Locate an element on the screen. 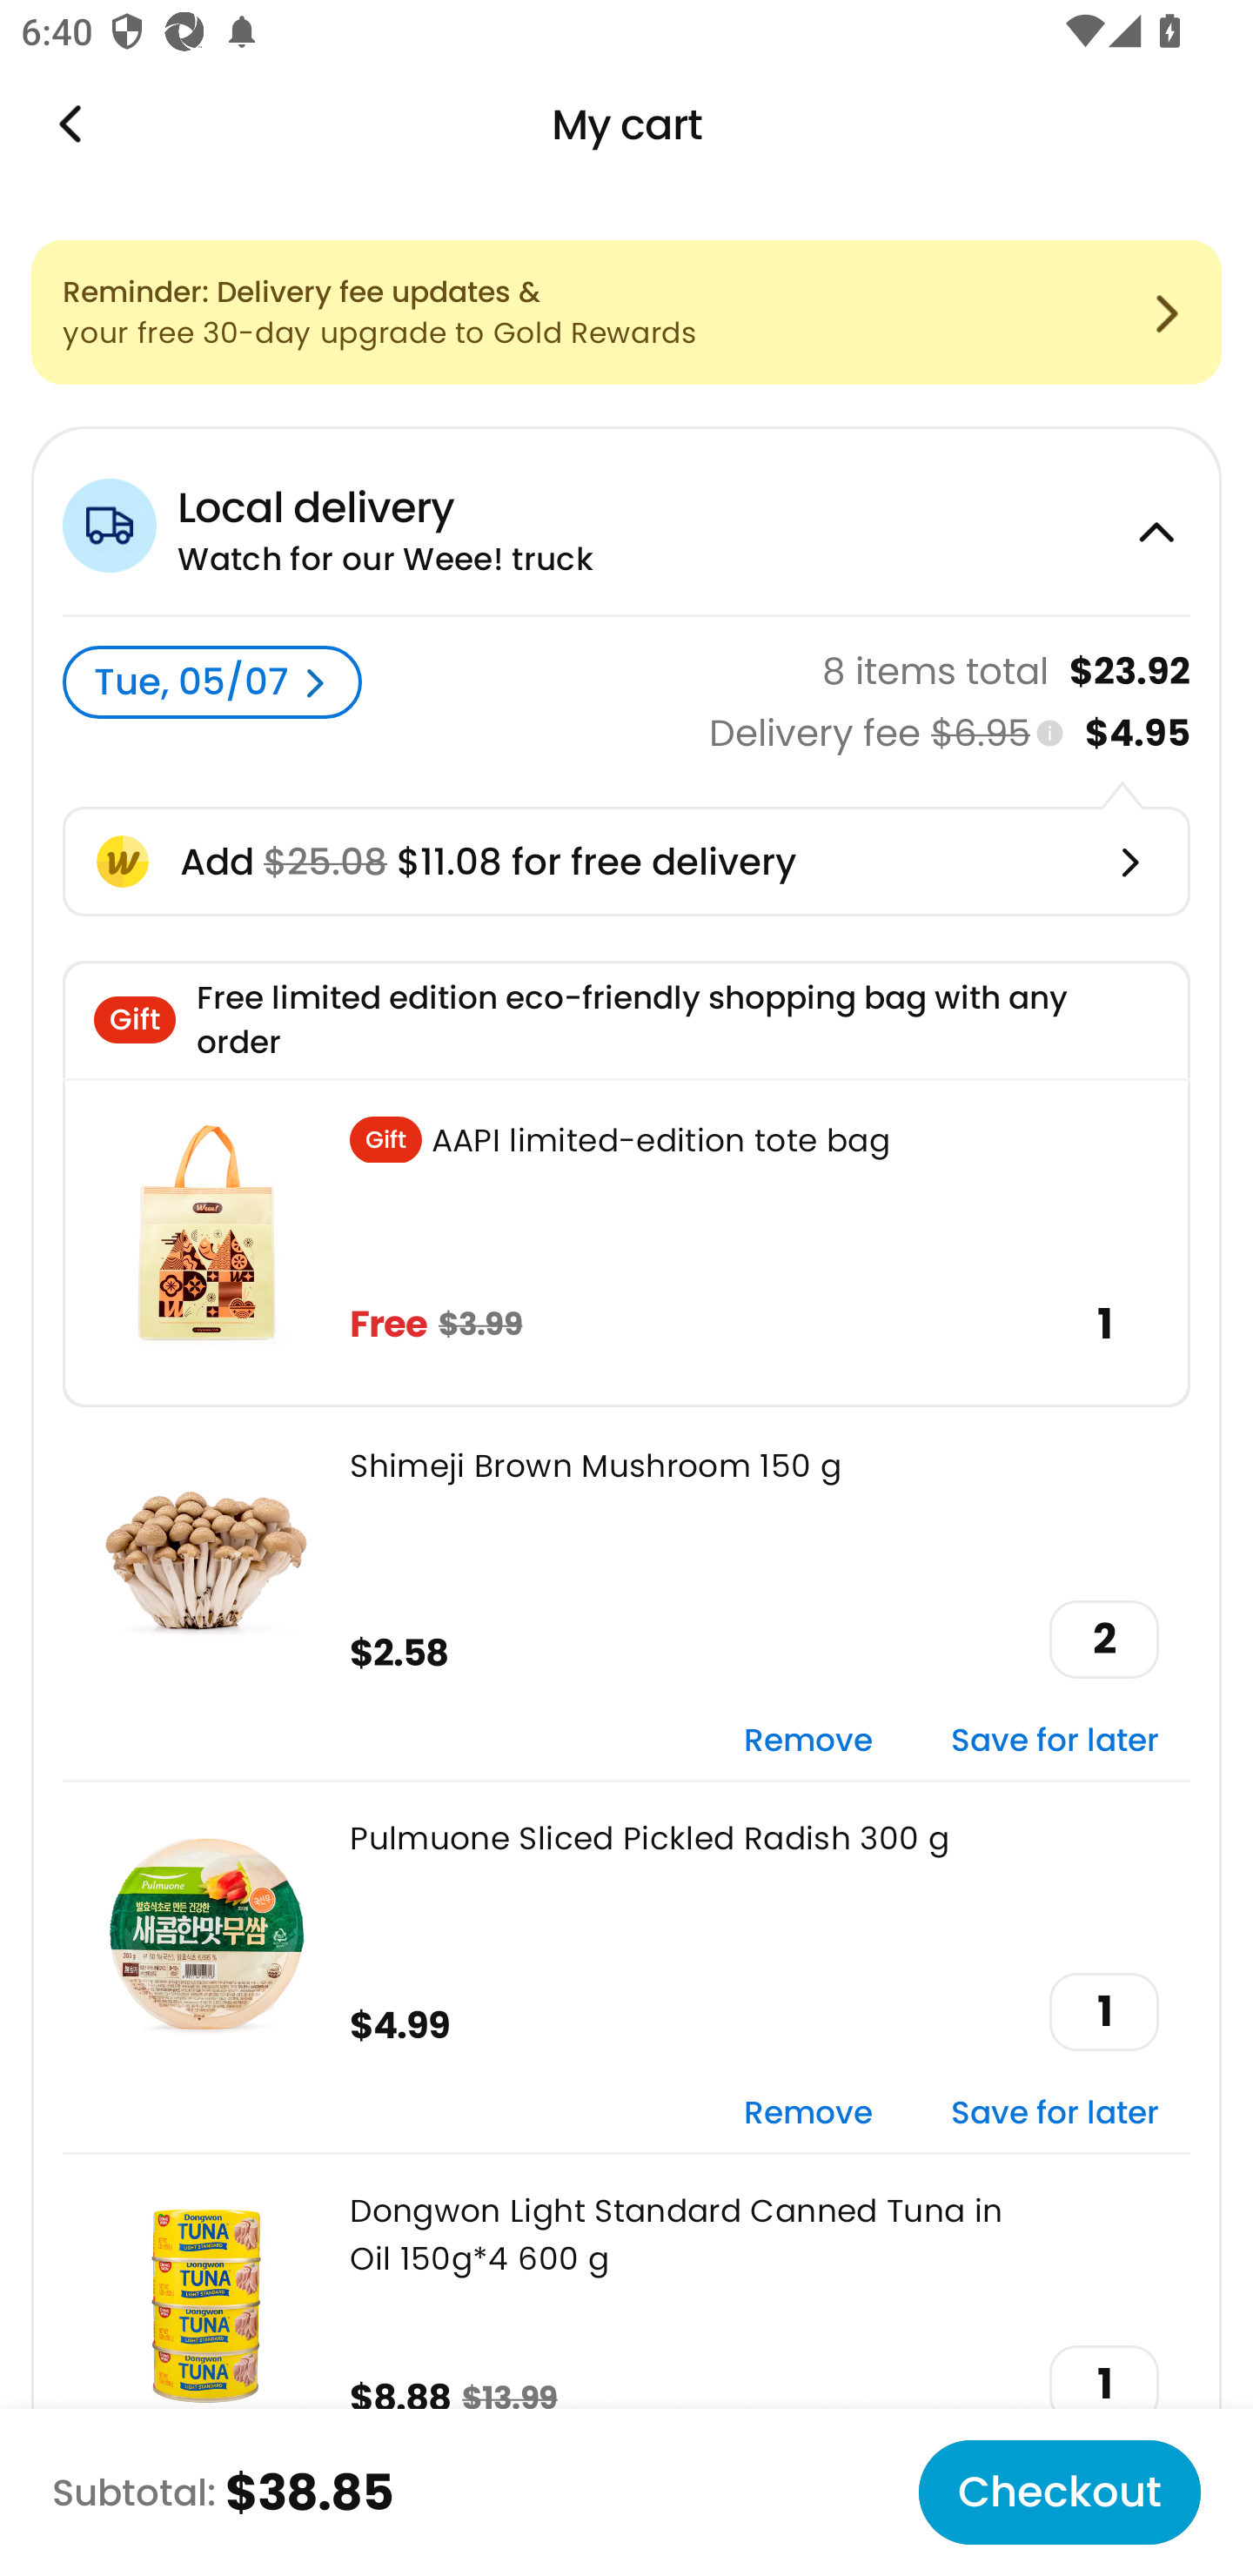 The width and height of the screenshot is (1253, 2576). 2 is located at coordinates (1104, 1640).